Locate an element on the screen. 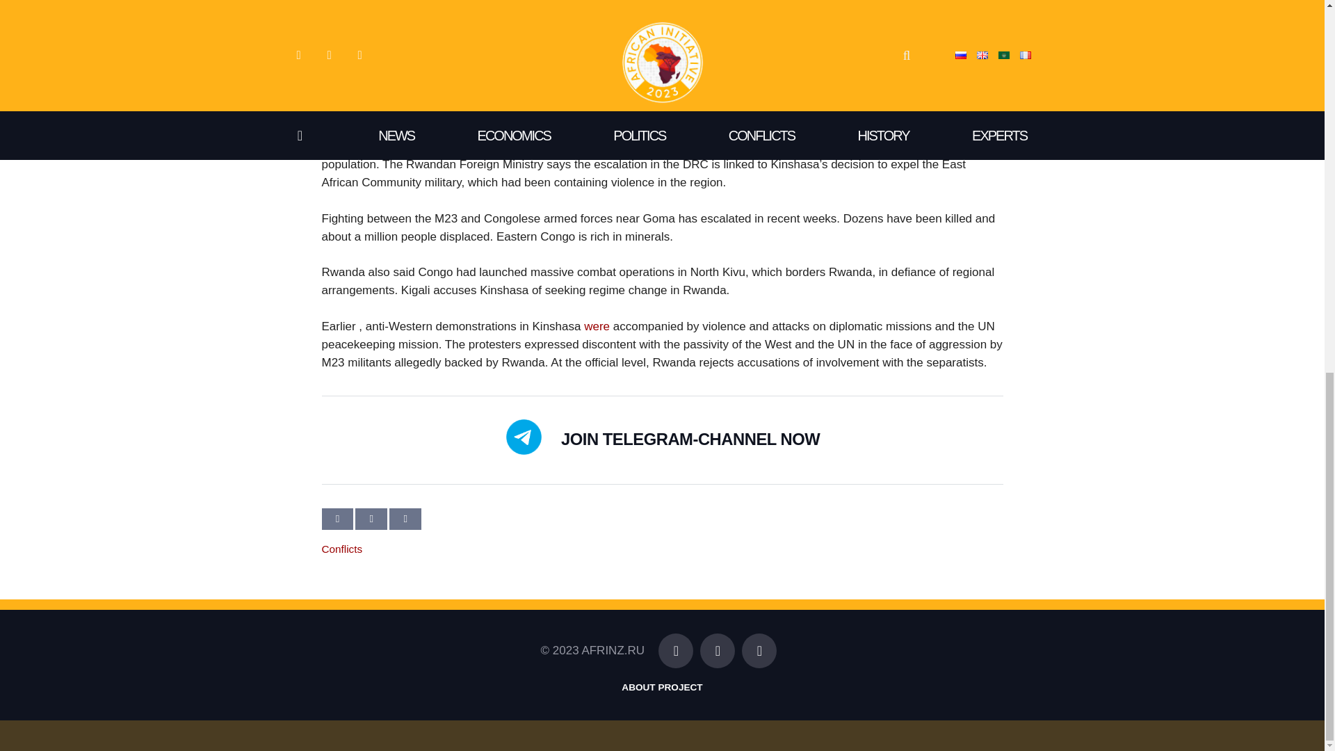 The image size is (1335, 751). Vkontakte is located at coordinates (718, 651).